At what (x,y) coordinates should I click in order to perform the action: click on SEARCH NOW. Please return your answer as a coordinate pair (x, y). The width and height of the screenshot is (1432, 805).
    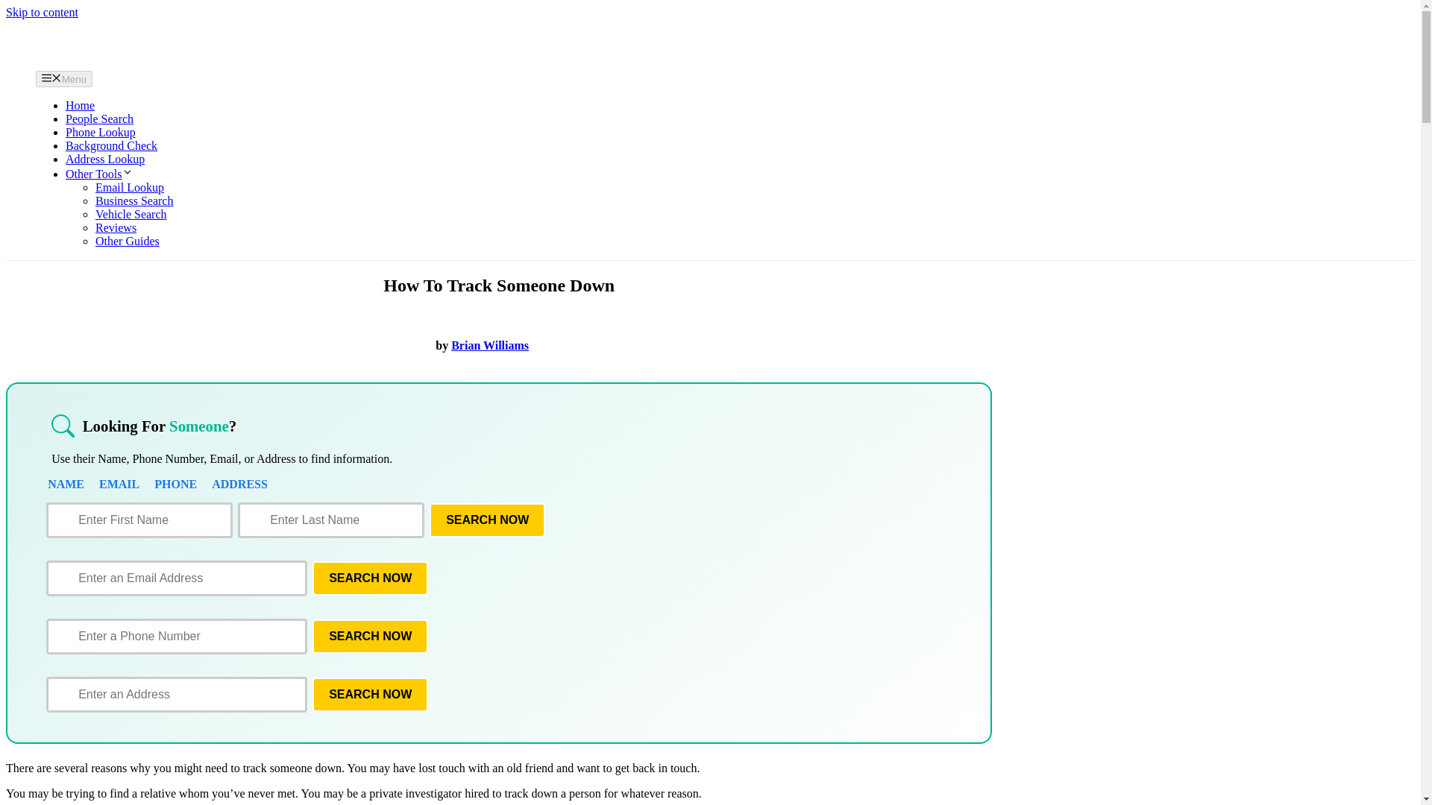
    Looking at the image, I should click on (488, 520).